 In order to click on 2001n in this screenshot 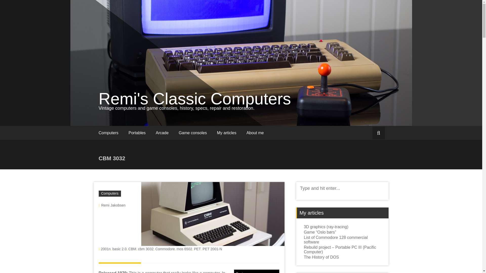, I will do `click(106, 249)`.